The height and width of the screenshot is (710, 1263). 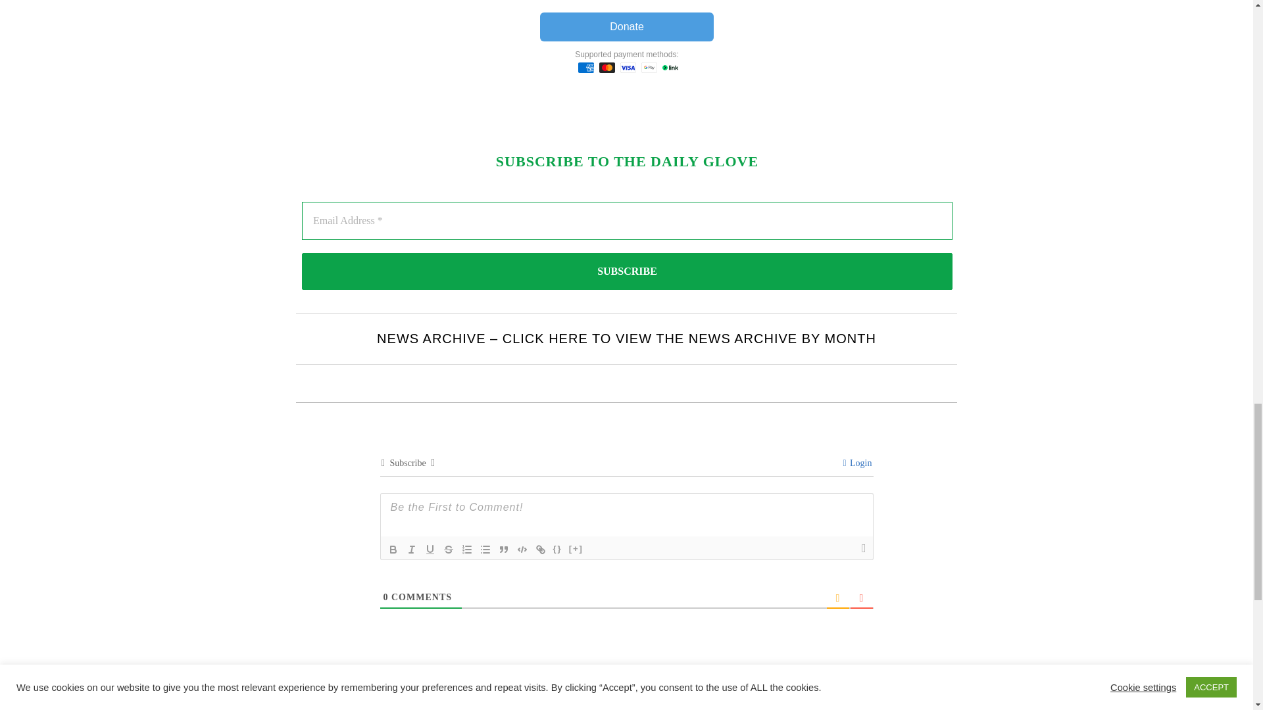 I want to click on Underline, so click(x=430, y=550).